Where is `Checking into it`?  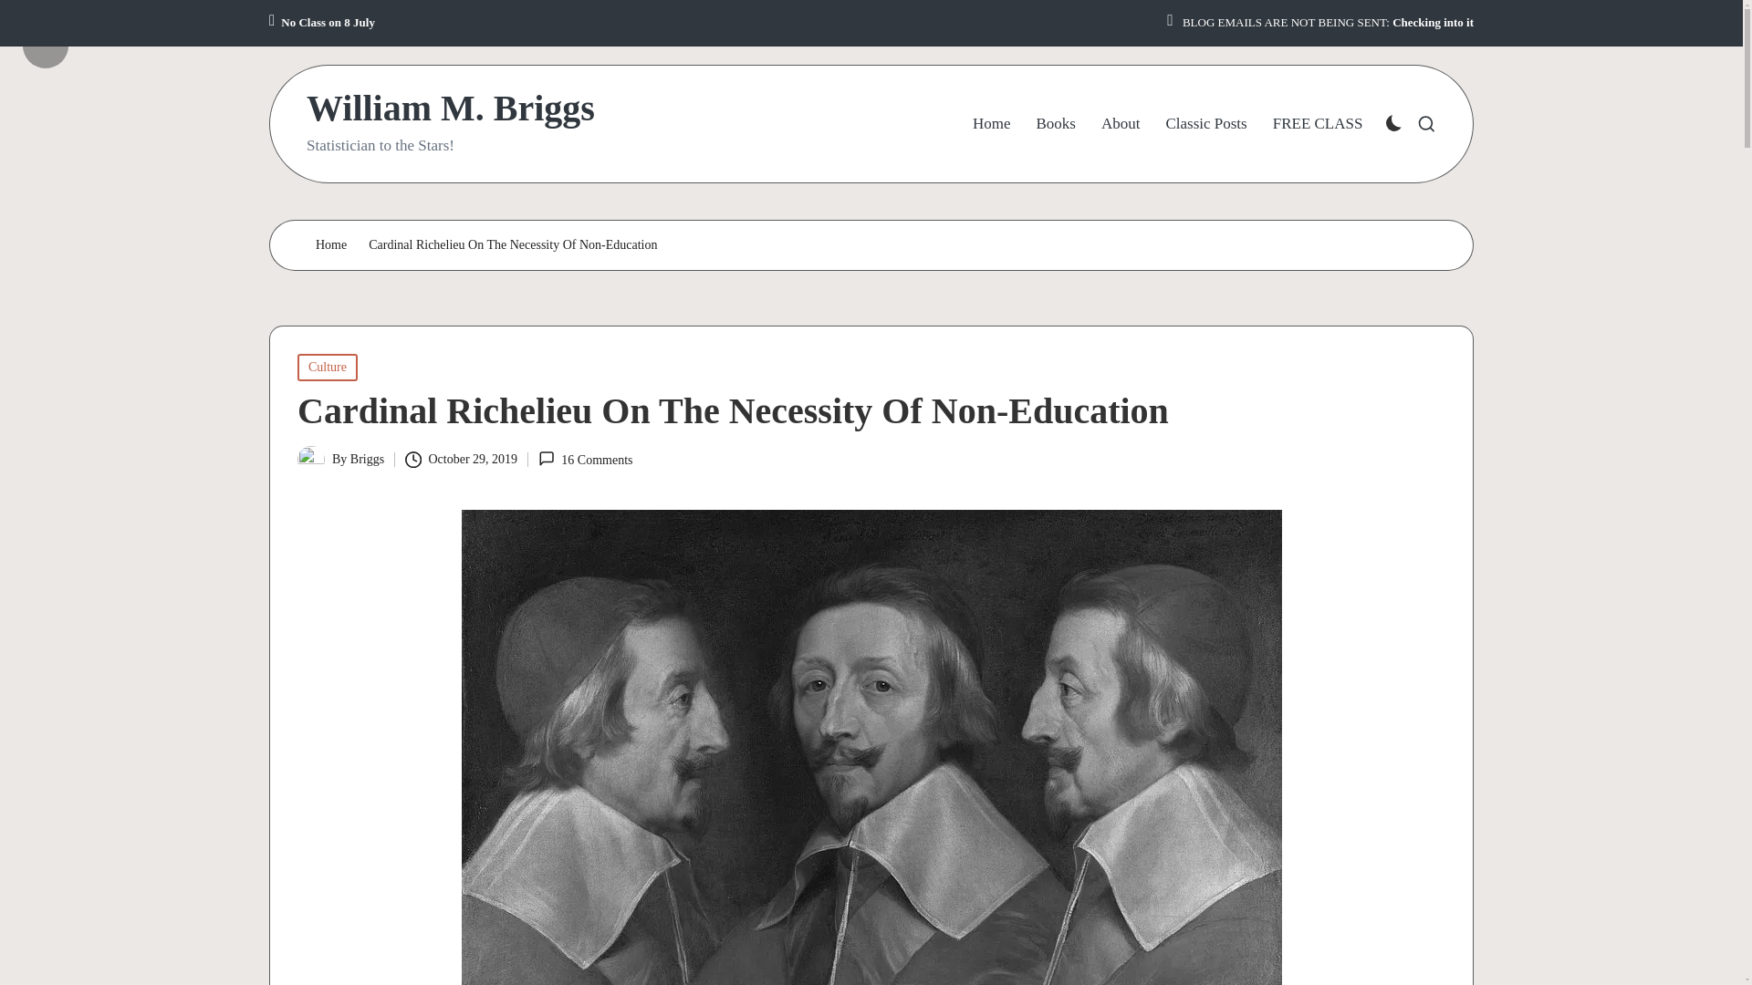 Checking into it is located at coordinates (1433, 23).